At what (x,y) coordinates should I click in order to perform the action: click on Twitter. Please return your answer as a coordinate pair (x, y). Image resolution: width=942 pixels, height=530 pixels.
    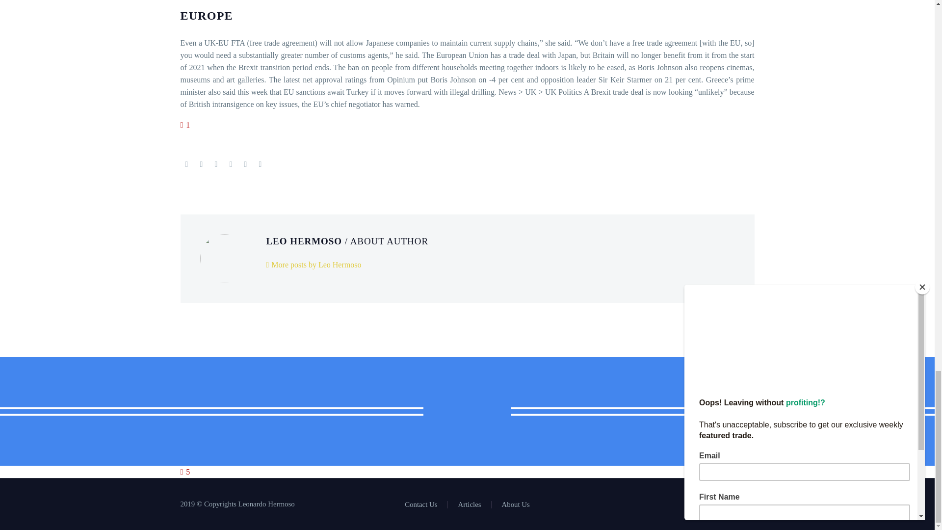
    Looking at the image, I should click on (201, 164).